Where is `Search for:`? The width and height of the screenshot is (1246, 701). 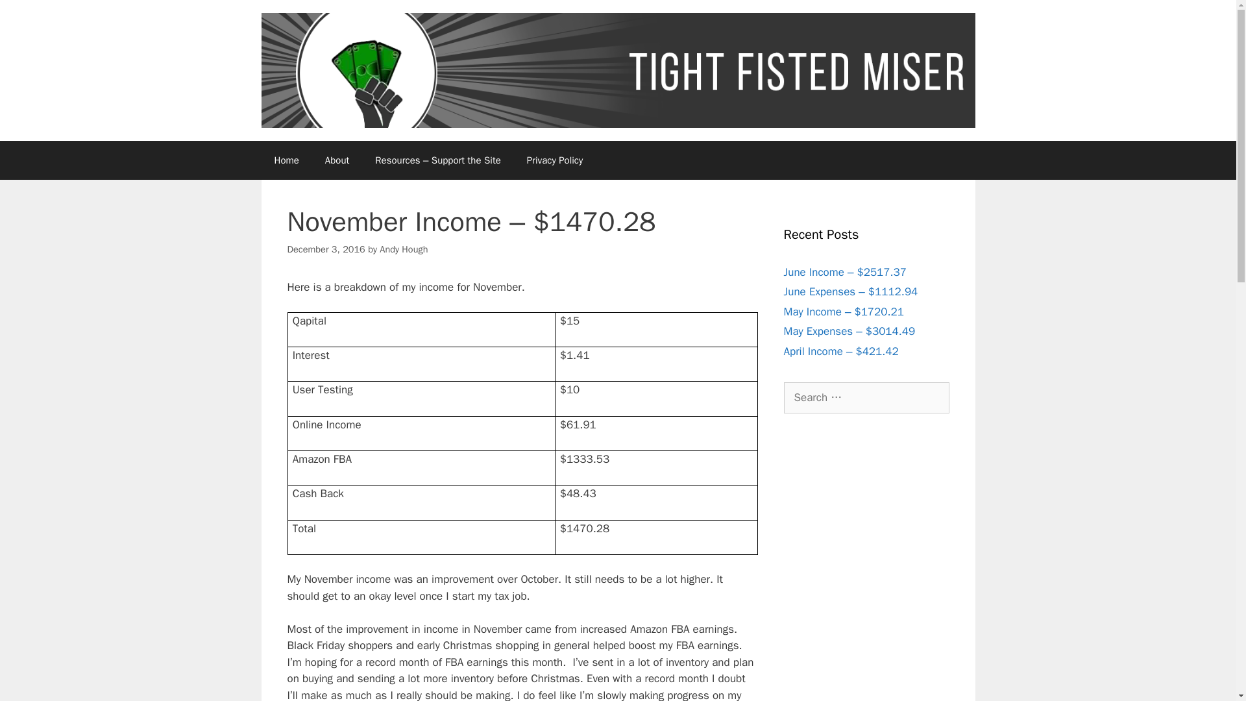
Search for: is located at coordinates (866, 397).